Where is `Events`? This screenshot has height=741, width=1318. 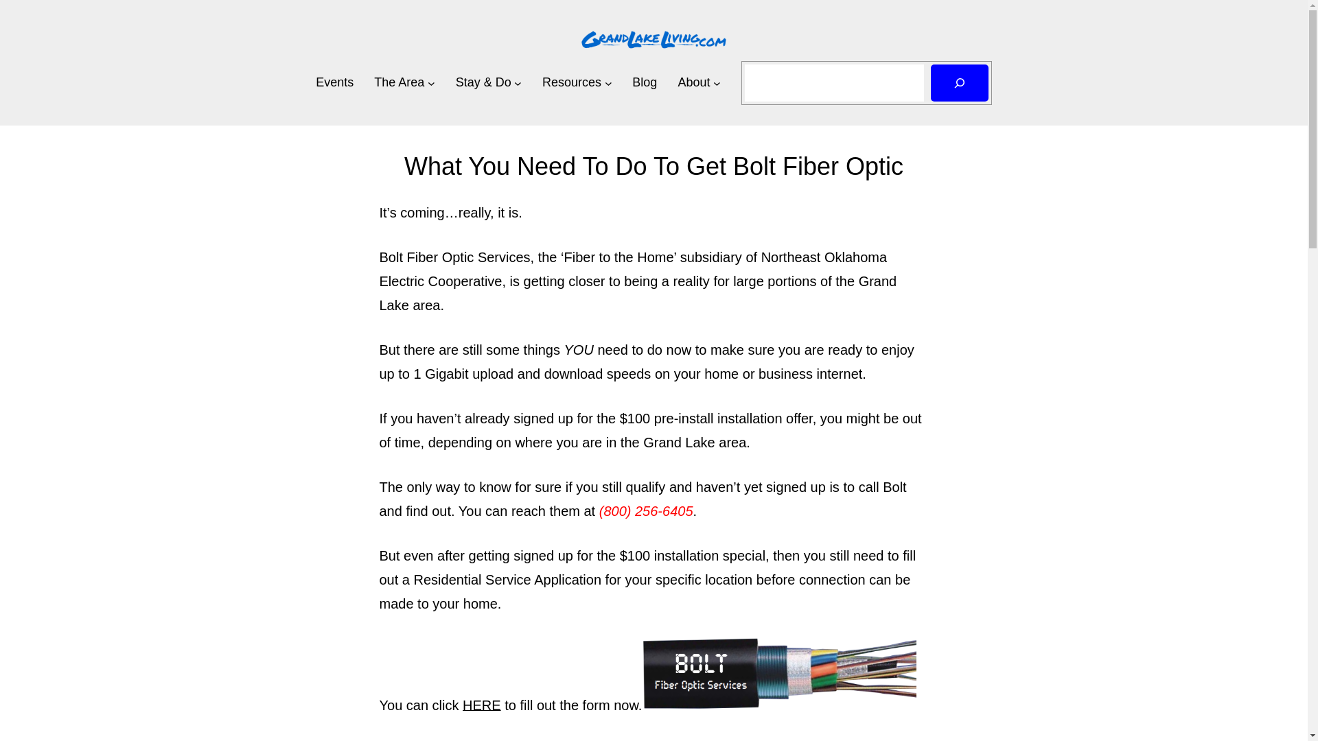 Events is located at coordinates (334, 82).